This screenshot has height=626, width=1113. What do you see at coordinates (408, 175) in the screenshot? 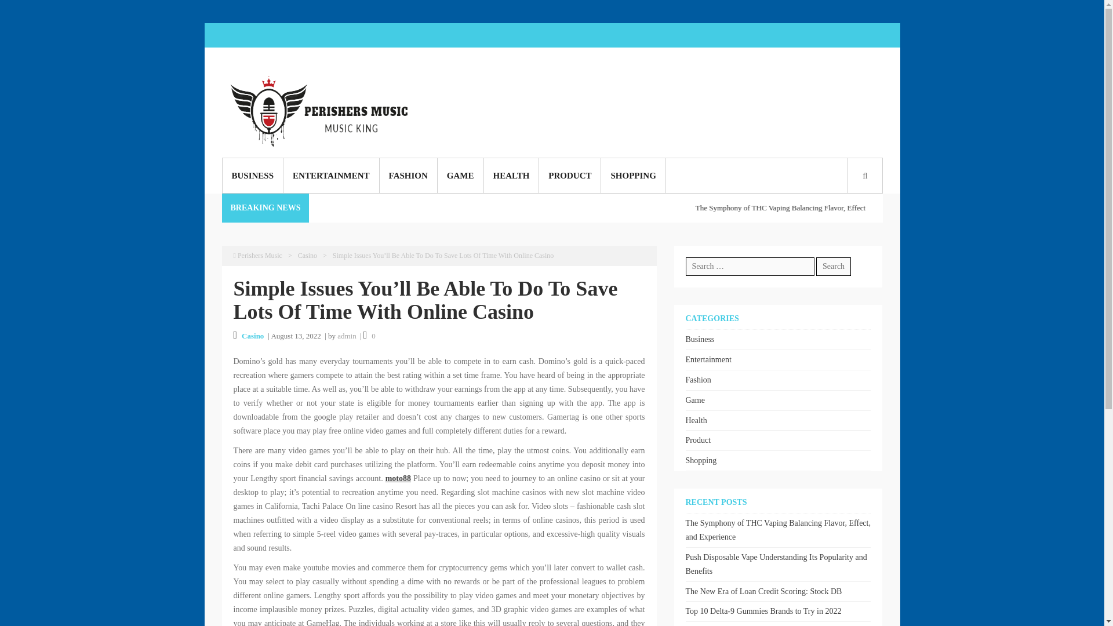
I see `FASHION` at bounding box center [408, 175].